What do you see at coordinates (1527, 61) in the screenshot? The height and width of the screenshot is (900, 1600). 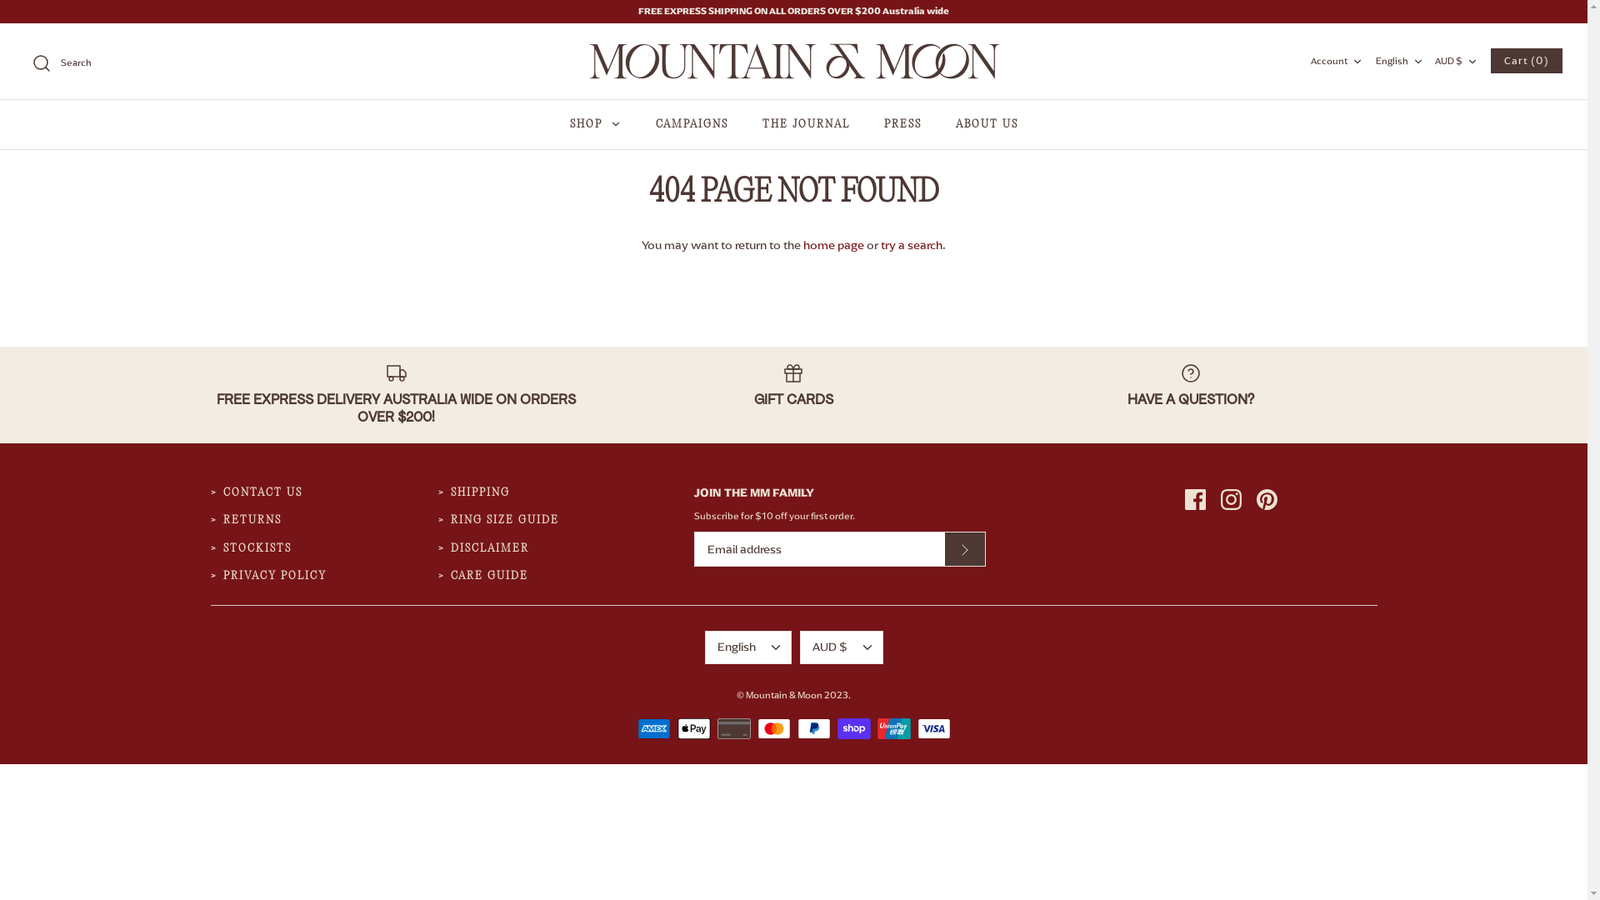 I see `Cart (0)` at bounding box center [1527, 61].